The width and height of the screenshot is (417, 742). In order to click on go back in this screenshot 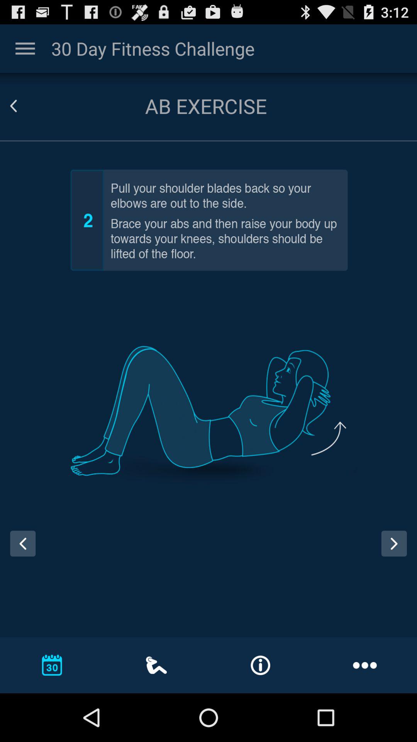, I will do `click(23, 543)`.